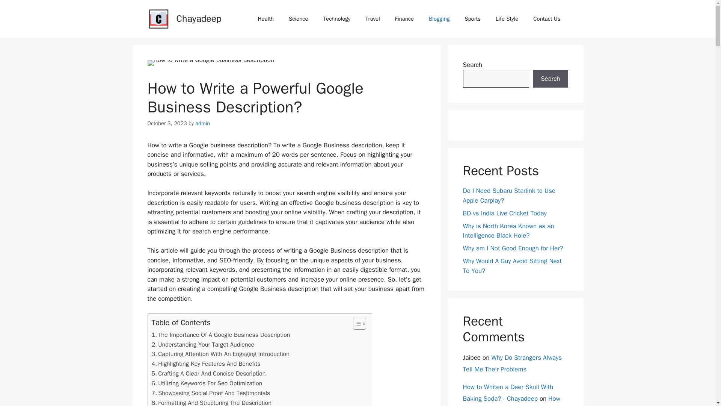 Image resolution: width=721 pixels, height=406 pixels. Describe the element at coordinates (211, 402) in the screenshot. I see `Formatting And Structuring The Description` at that location.